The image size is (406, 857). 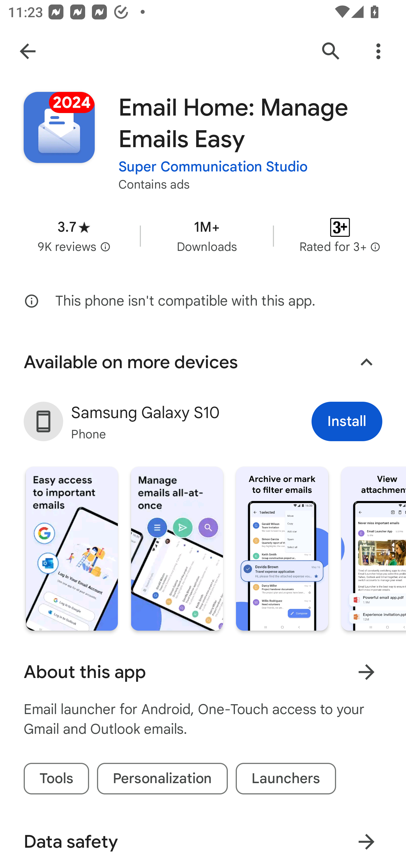 I want to click on Navigate up, so click(x=28, y=51).